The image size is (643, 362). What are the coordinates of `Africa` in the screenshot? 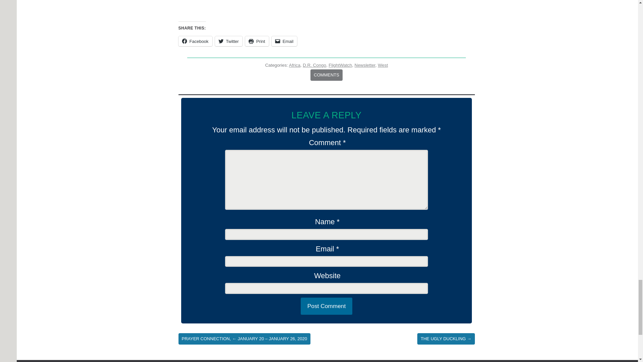 It's located at (294, 65).